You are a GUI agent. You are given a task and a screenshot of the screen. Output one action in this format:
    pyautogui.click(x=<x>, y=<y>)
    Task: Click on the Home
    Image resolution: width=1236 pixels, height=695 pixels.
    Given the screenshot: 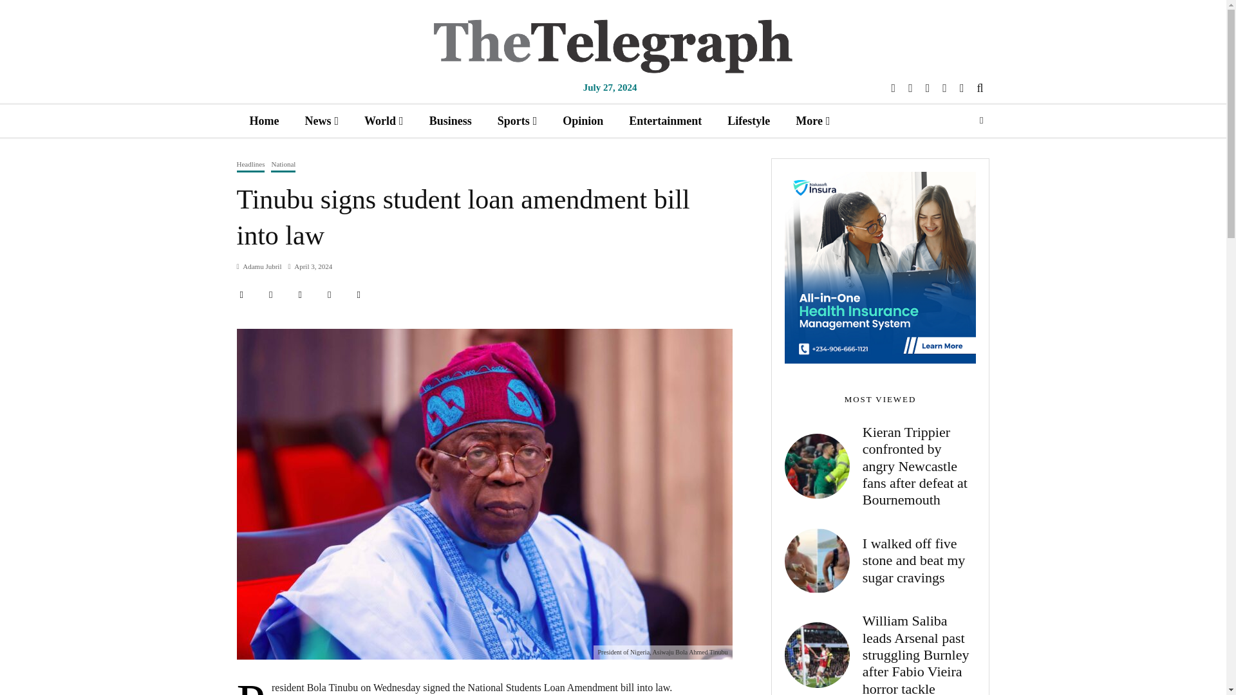 What is the action you would take?
    pyautogui.click(x=264, y=120)
    